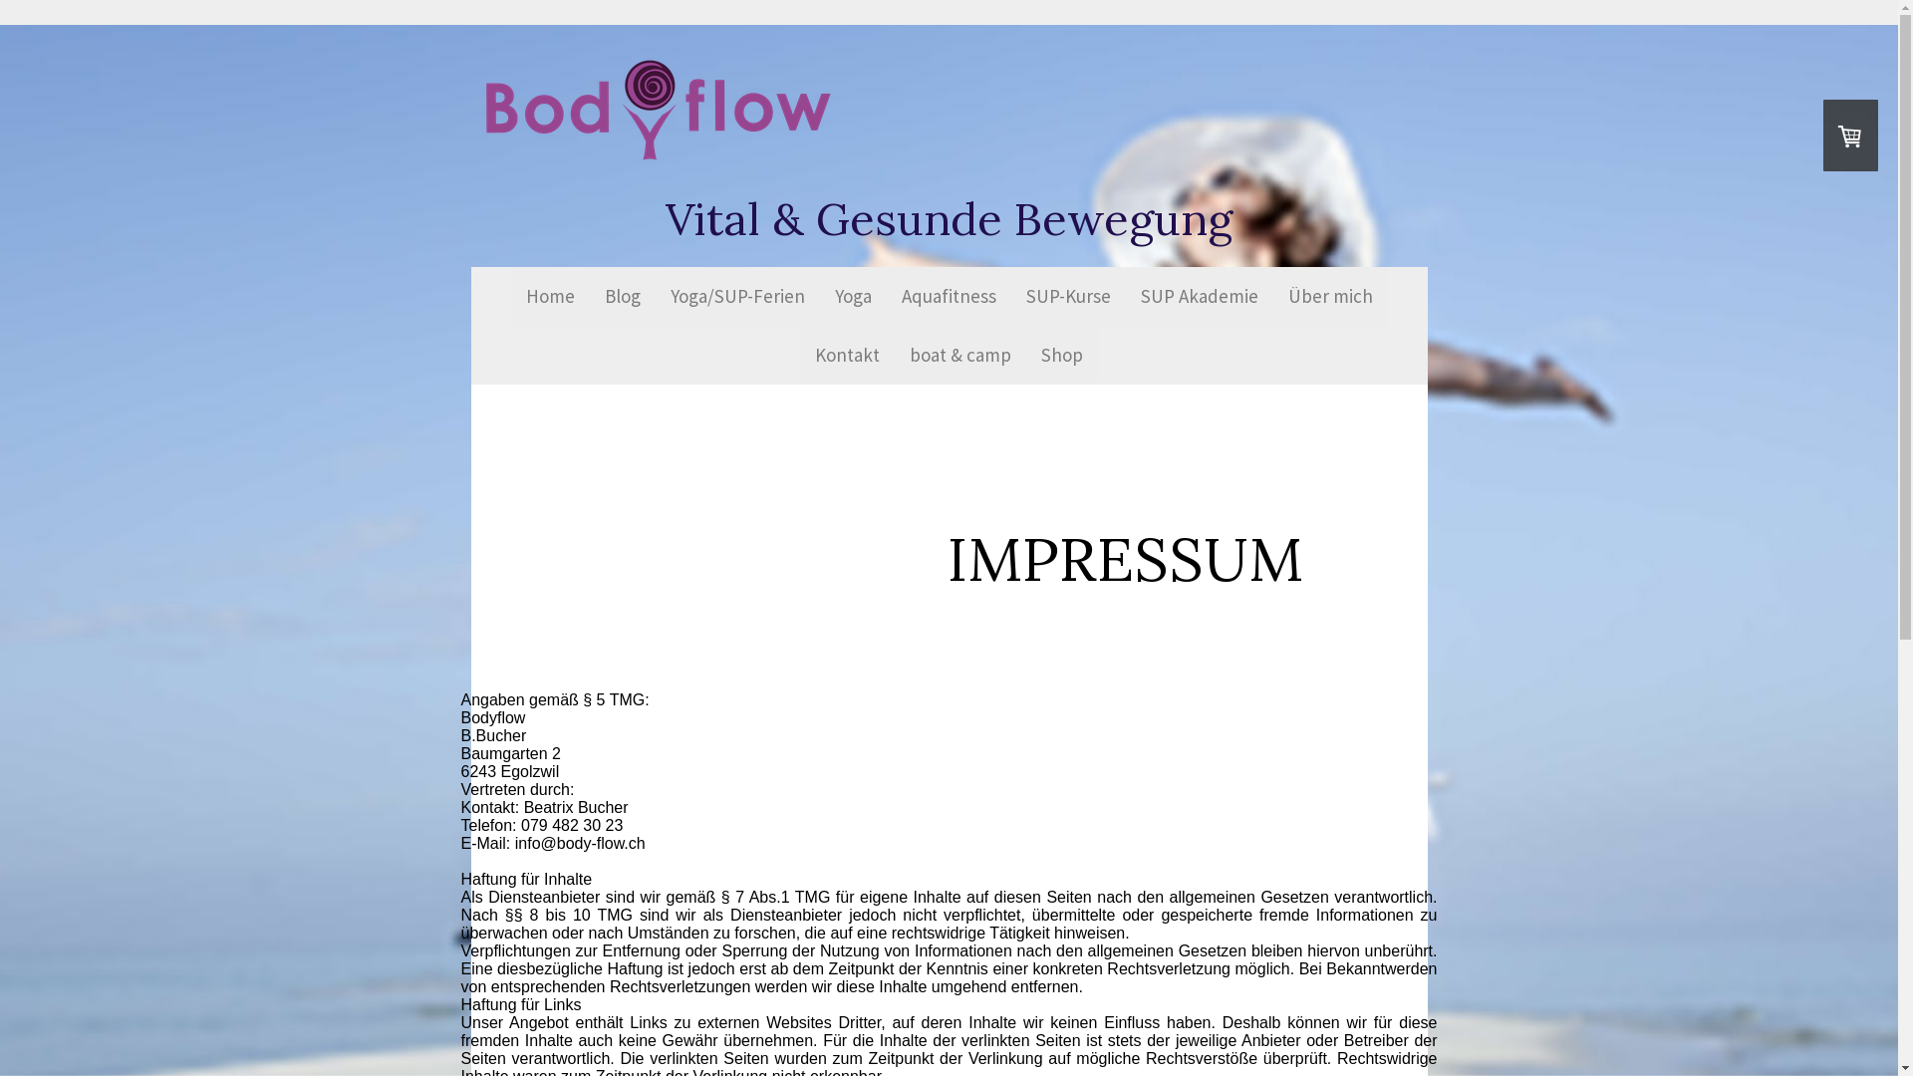 The image size is (1913, 1076). What do you see at coordinates (853, 297) in the screenshot?
I see `Yoga` at bounding box center [853, 297].